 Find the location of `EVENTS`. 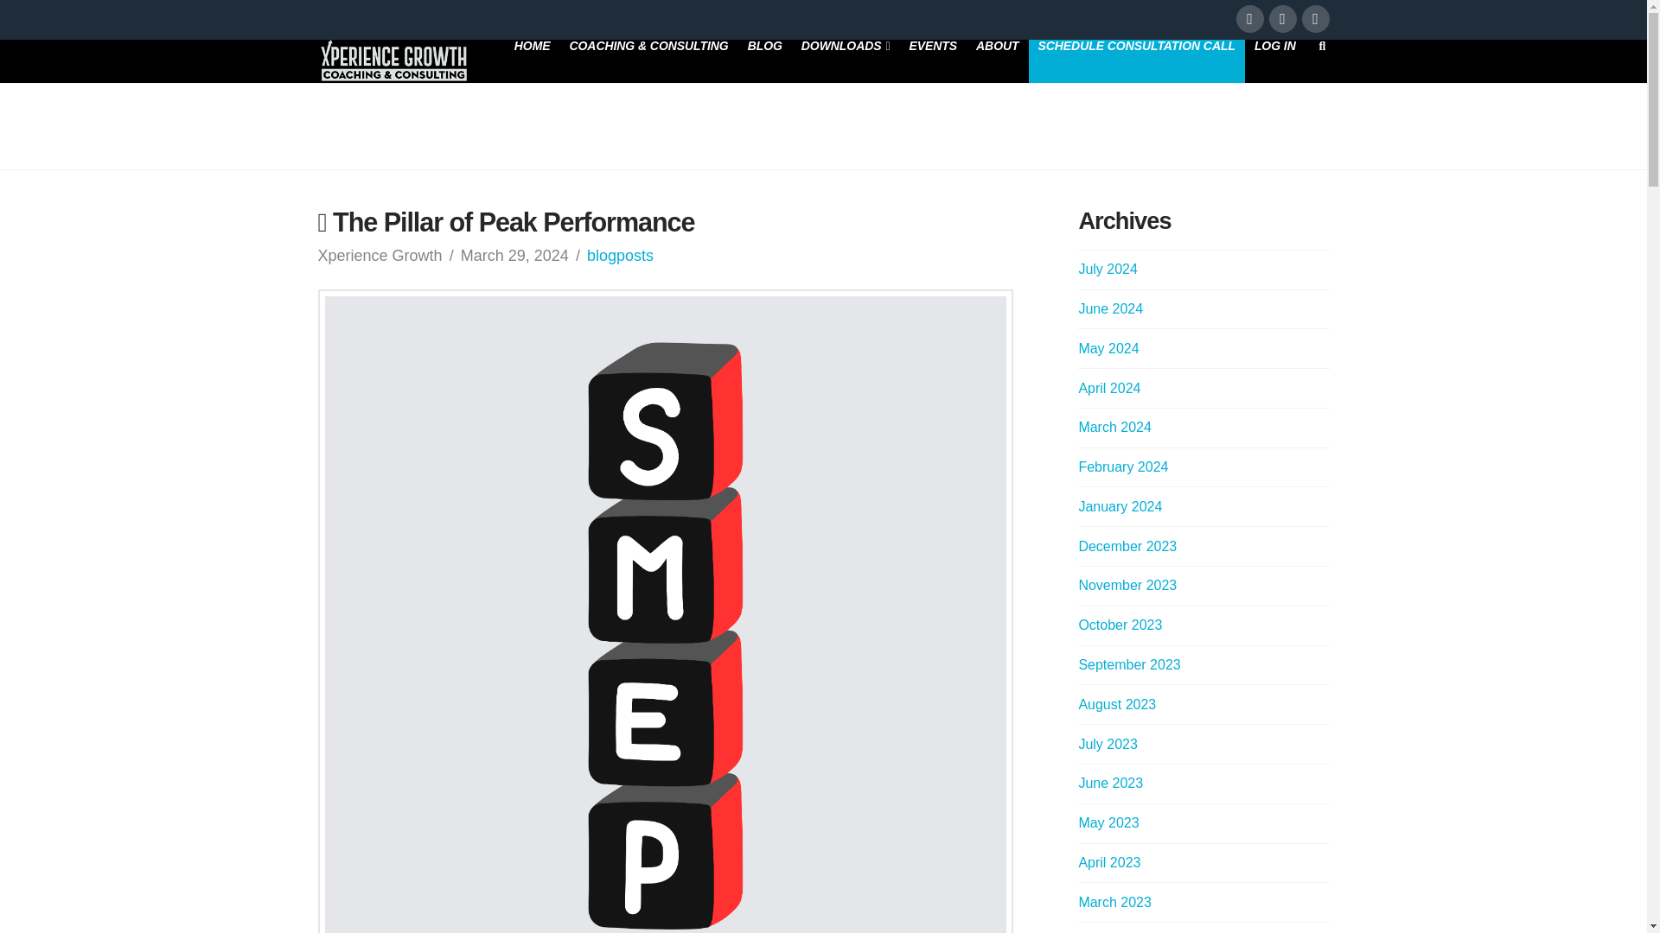

EVENTS is located at coordinates (932, 61).